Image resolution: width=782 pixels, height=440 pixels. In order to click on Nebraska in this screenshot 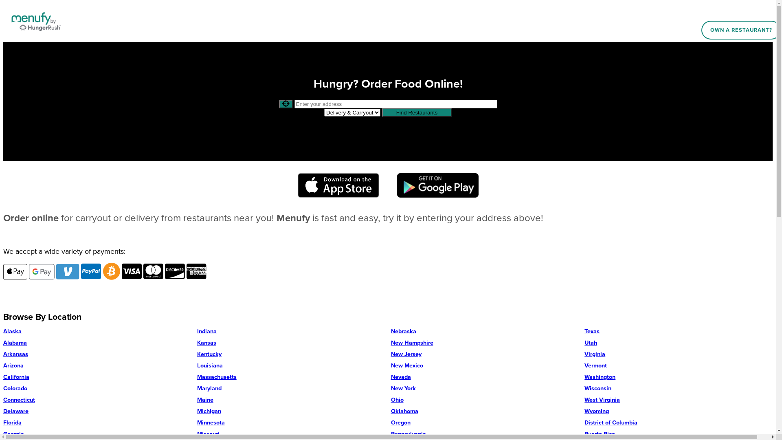, I will do `click(485, 332)`.